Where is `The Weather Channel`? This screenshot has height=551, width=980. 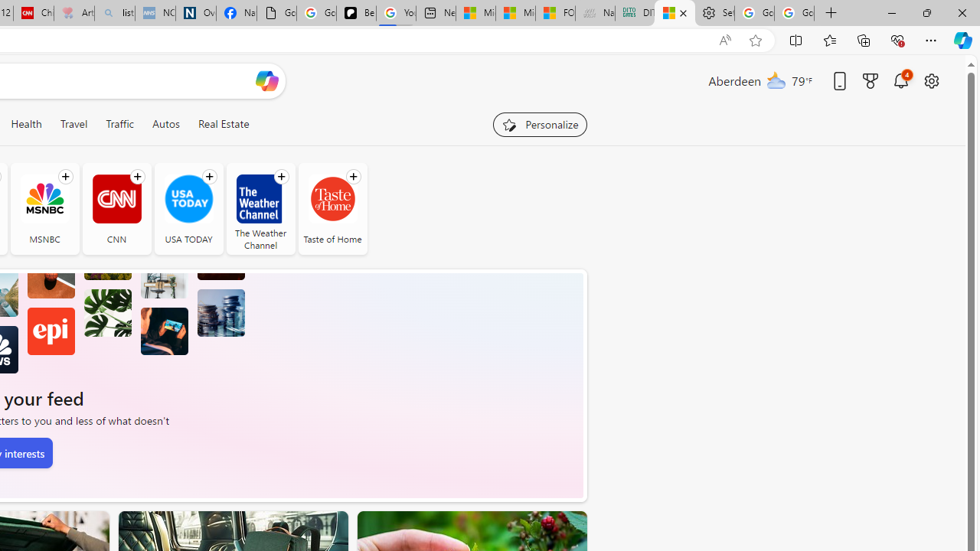 The Weather Channel is located at coordinates (260, 199).